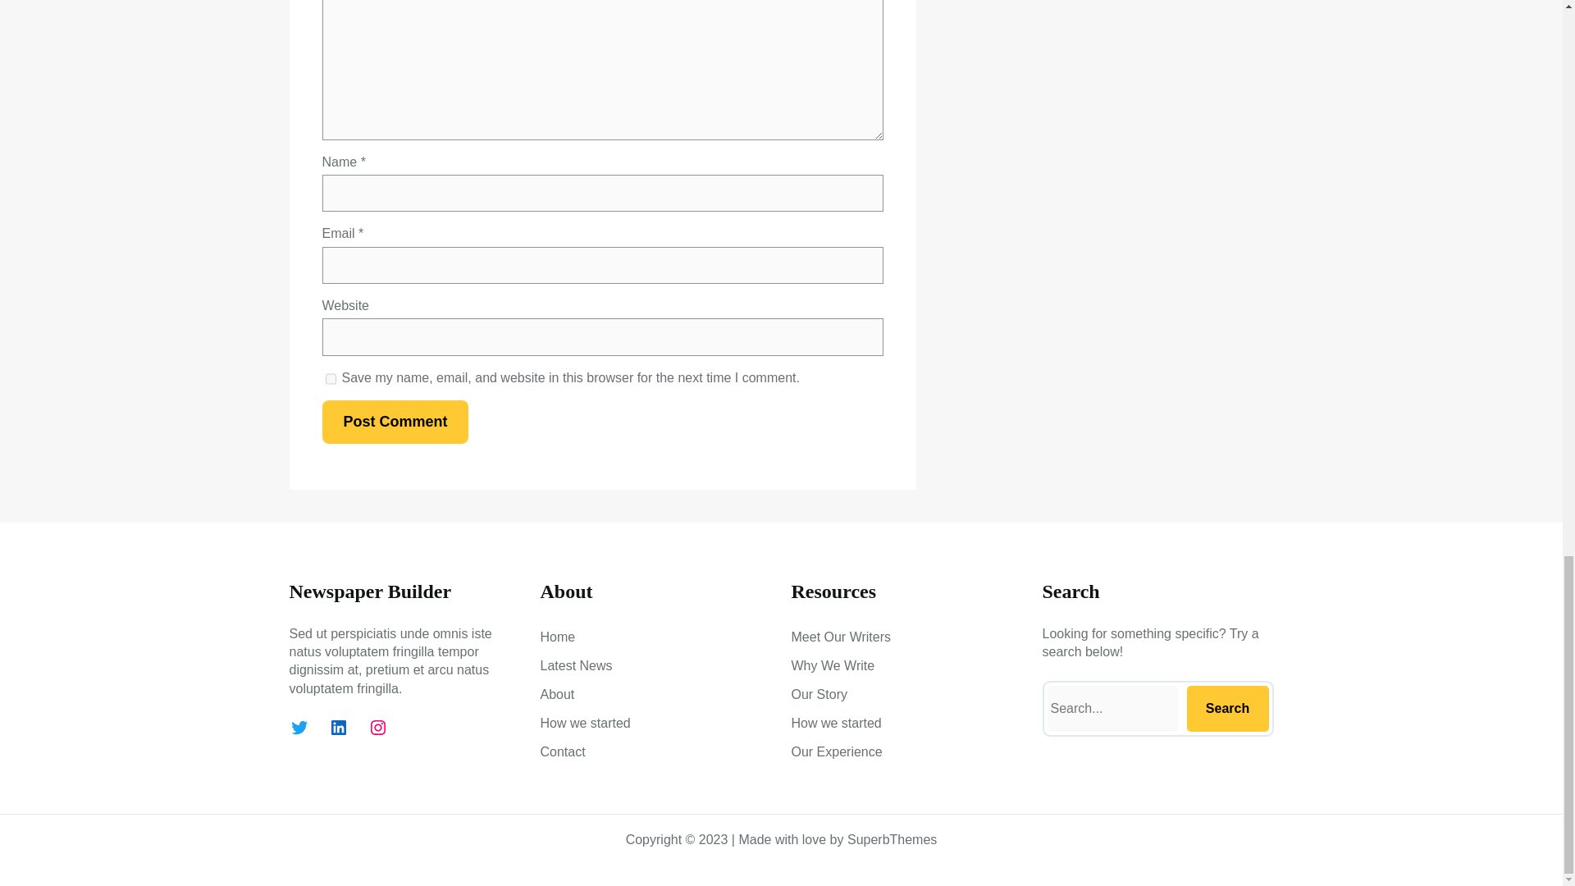  What do you see at coordinates (557, 694) in the screenshot?
I see `About` at bounding box center [557, 694].